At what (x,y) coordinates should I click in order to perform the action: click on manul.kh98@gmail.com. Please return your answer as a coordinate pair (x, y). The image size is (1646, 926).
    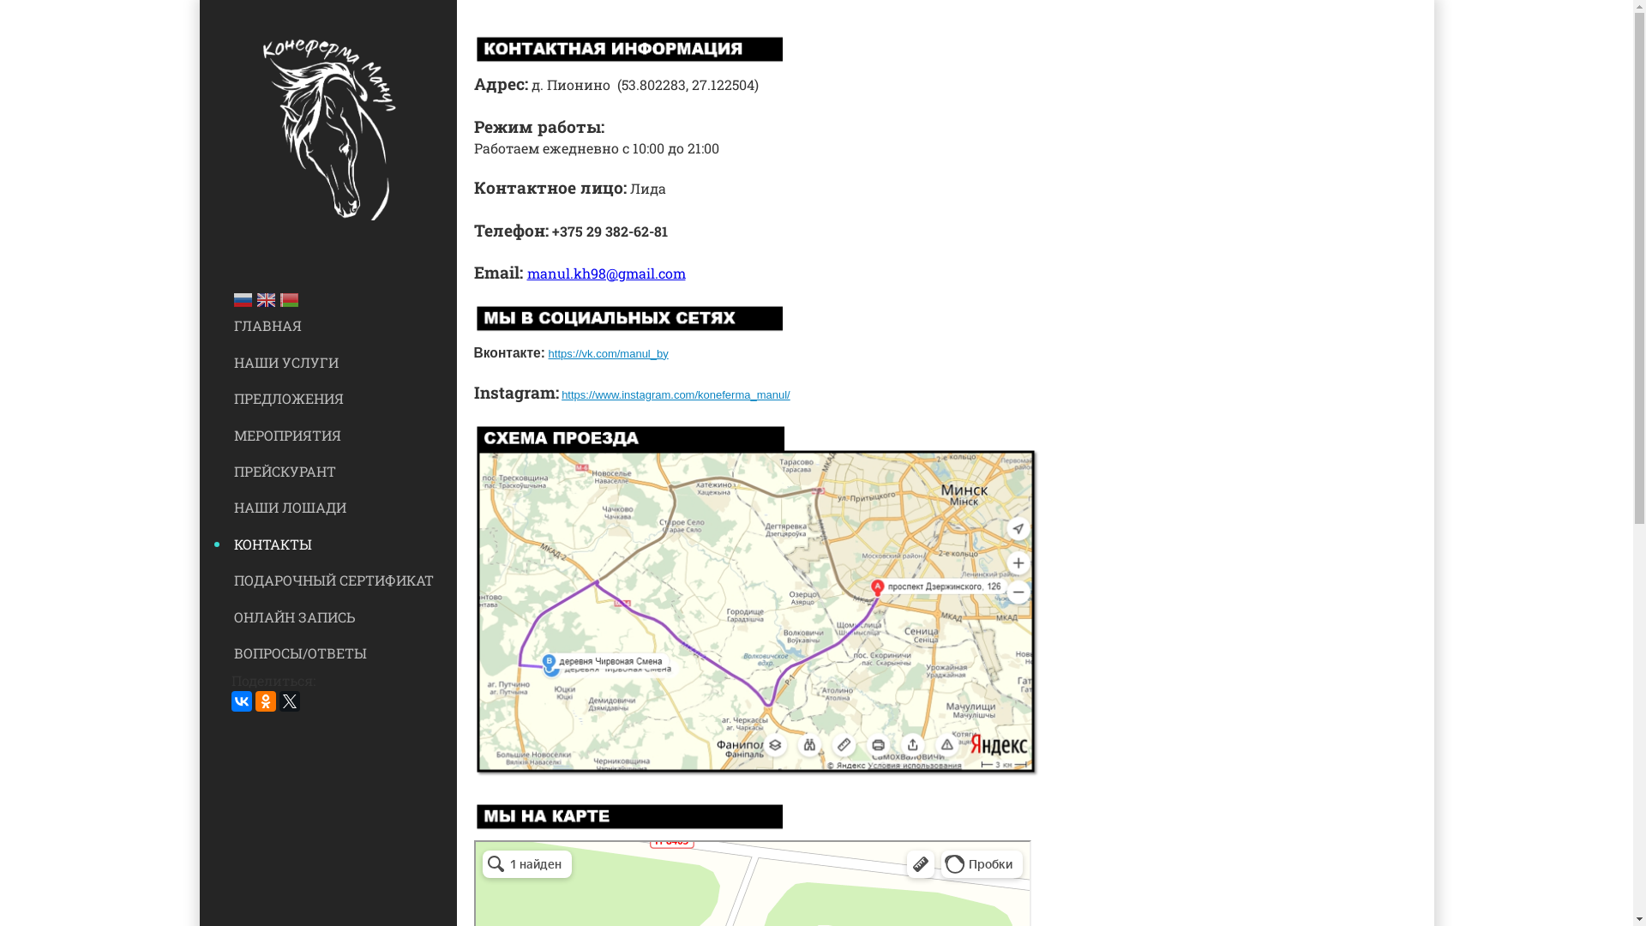
    Looking at the image, I should click on (605, 273).